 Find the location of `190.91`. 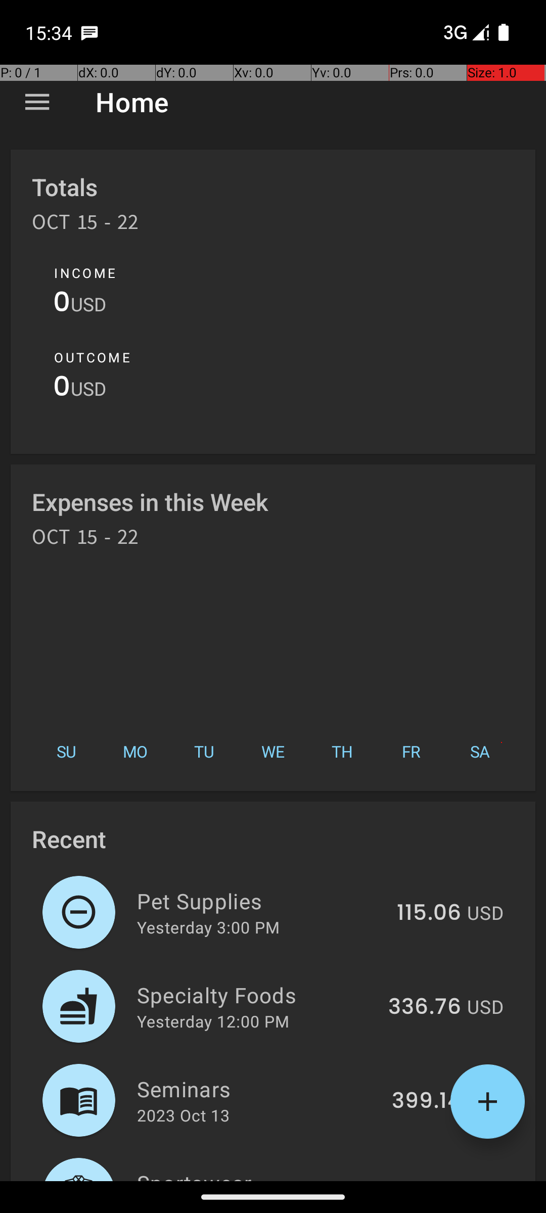

190.91 is located at coordinates (429, 1180).